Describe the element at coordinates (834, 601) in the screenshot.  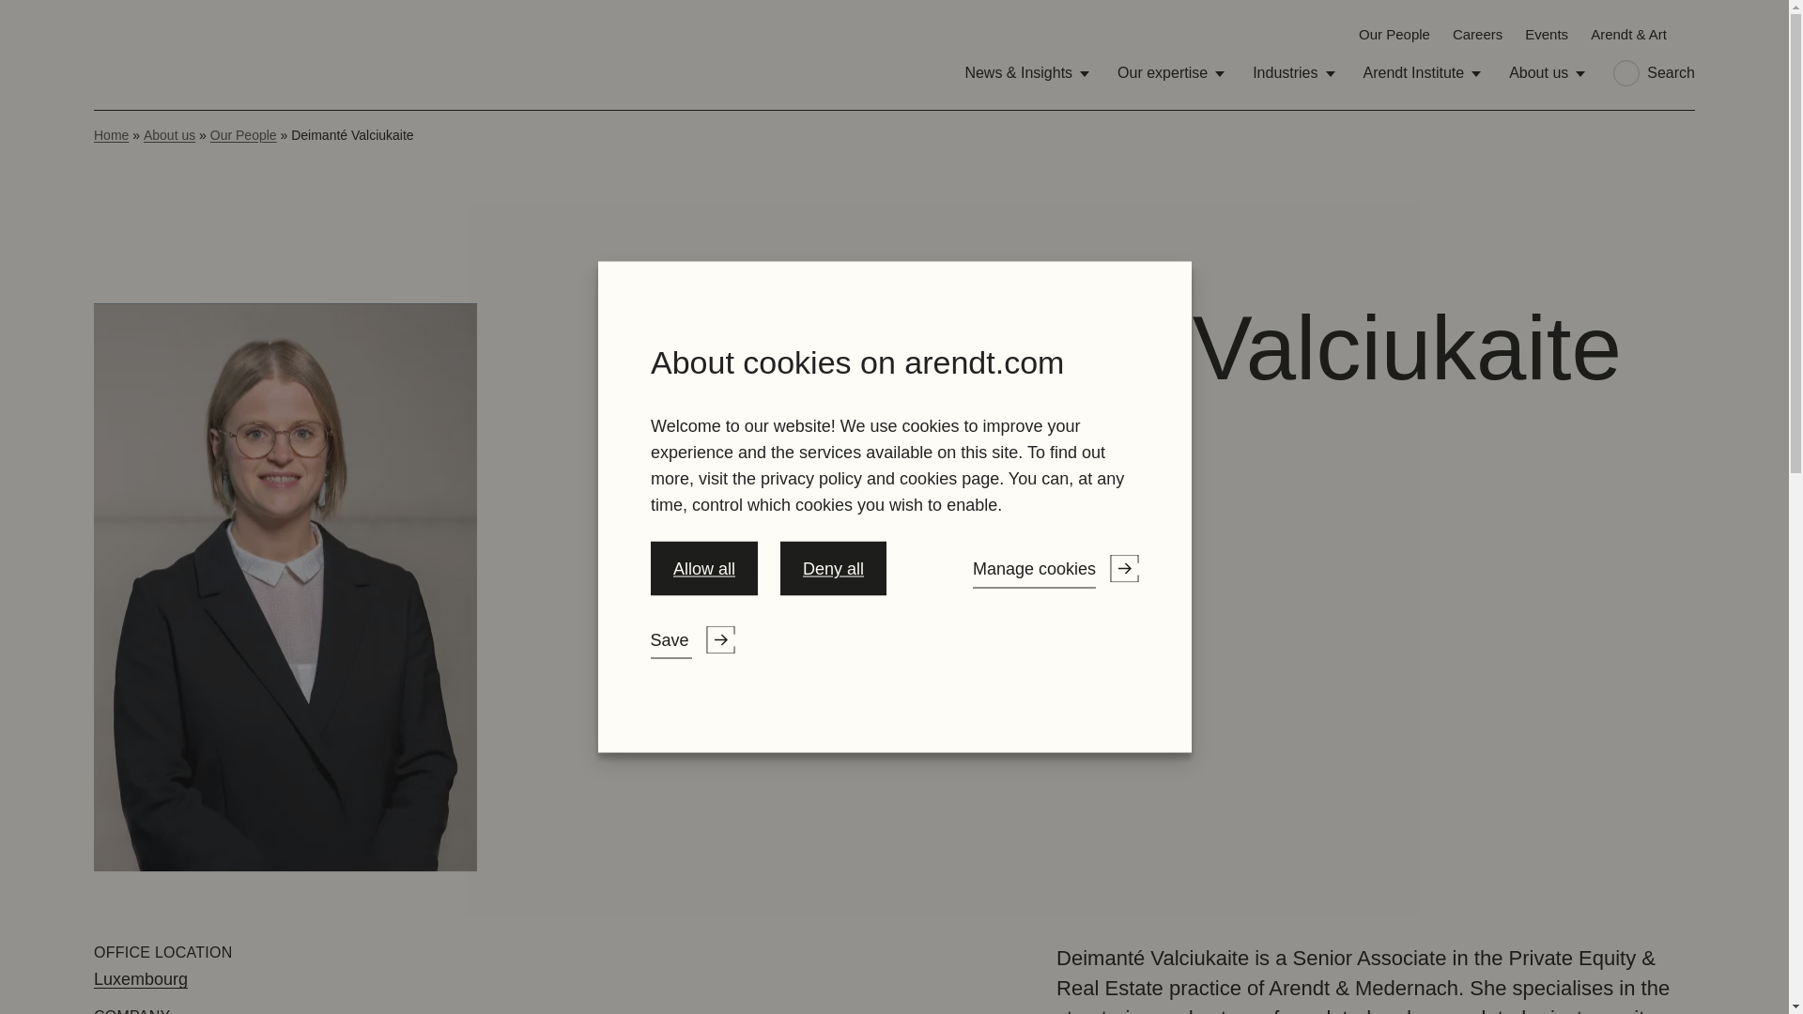
I see `Deny all` at that location.